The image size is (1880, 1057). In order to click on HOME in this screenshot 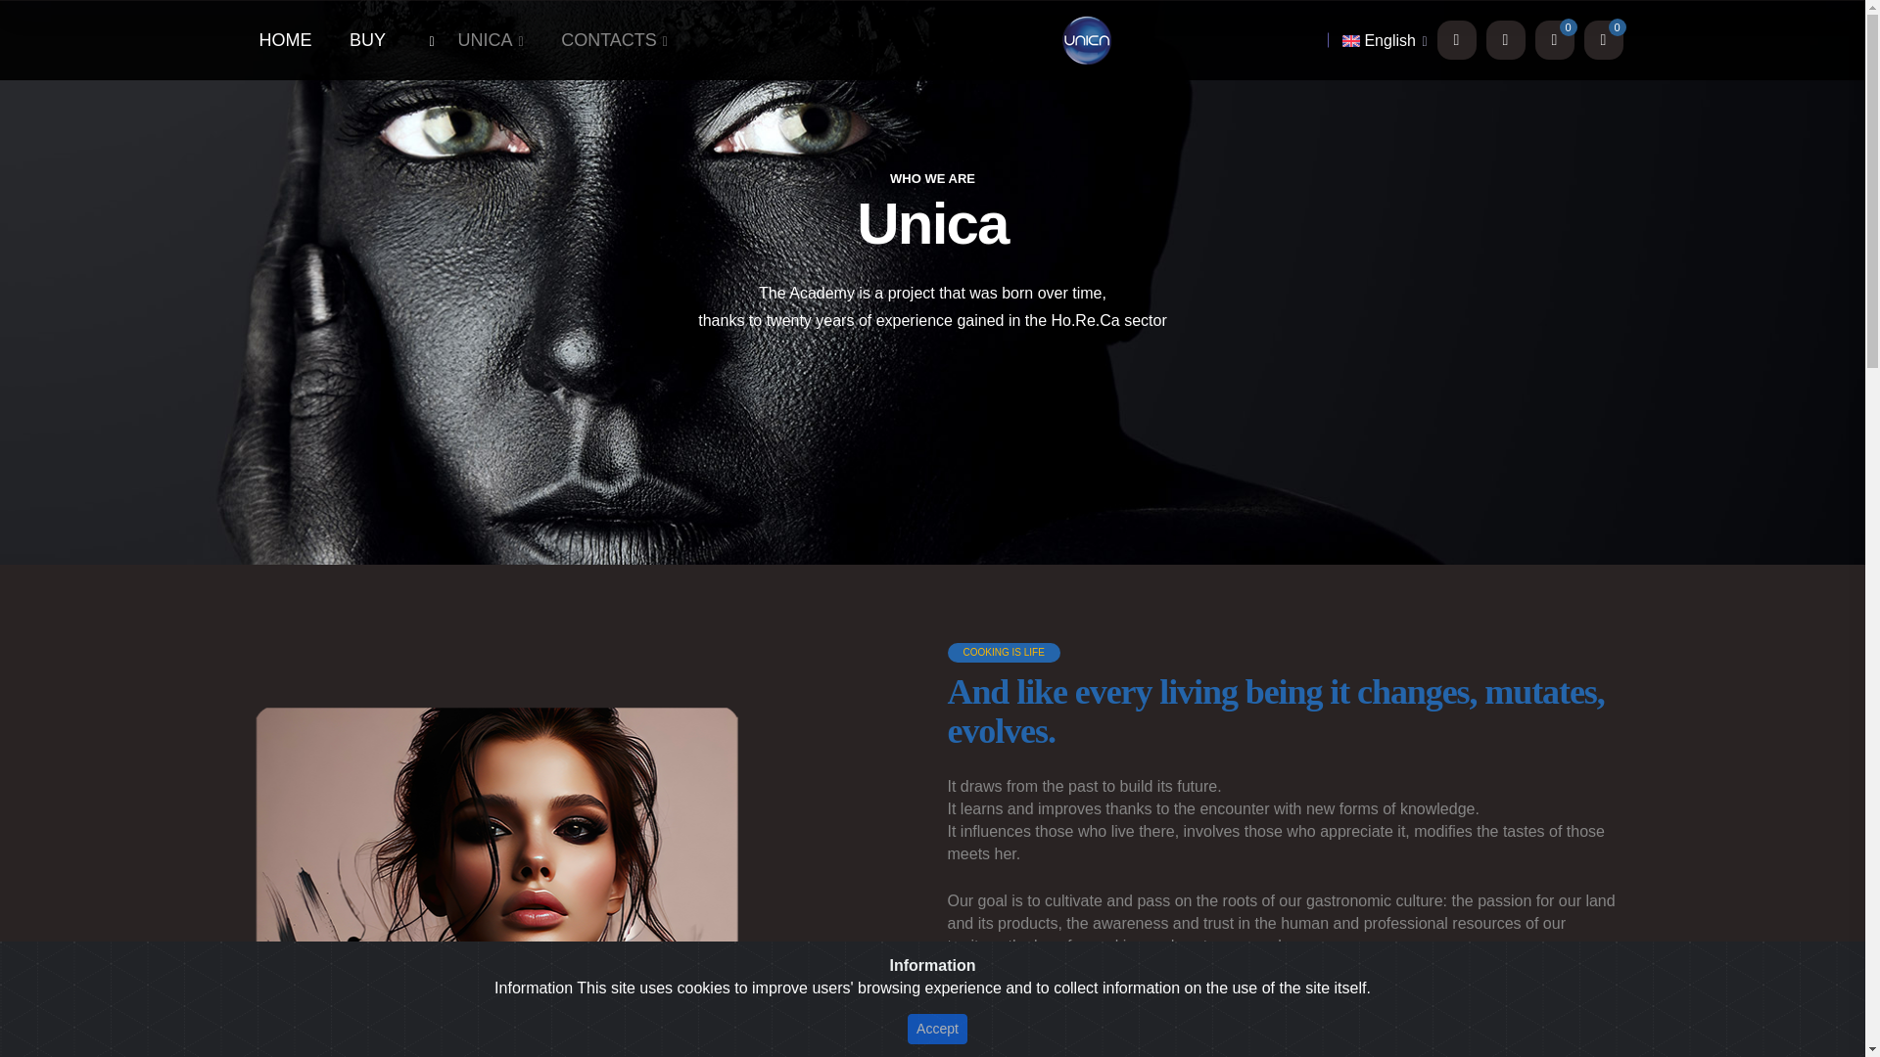, I will do `click(284, 40)`.